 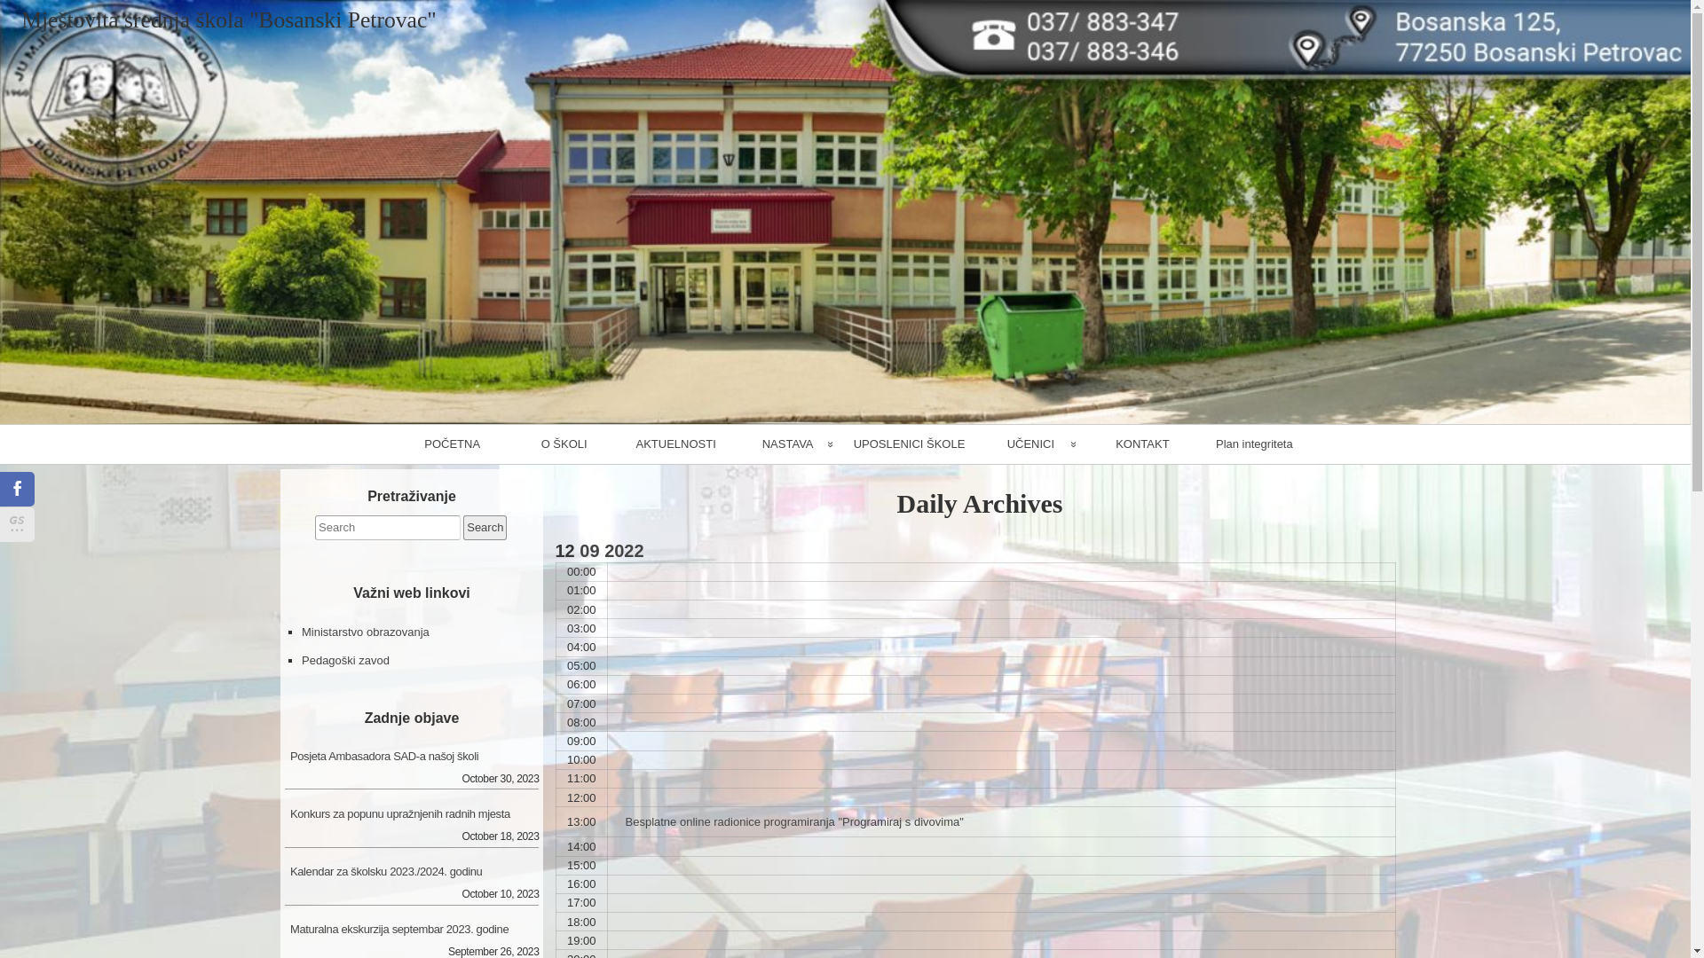 What do you see at coordinates (788, 485) in the screenshot?
I see `Smjerovi` at bounding box center [788, 485].